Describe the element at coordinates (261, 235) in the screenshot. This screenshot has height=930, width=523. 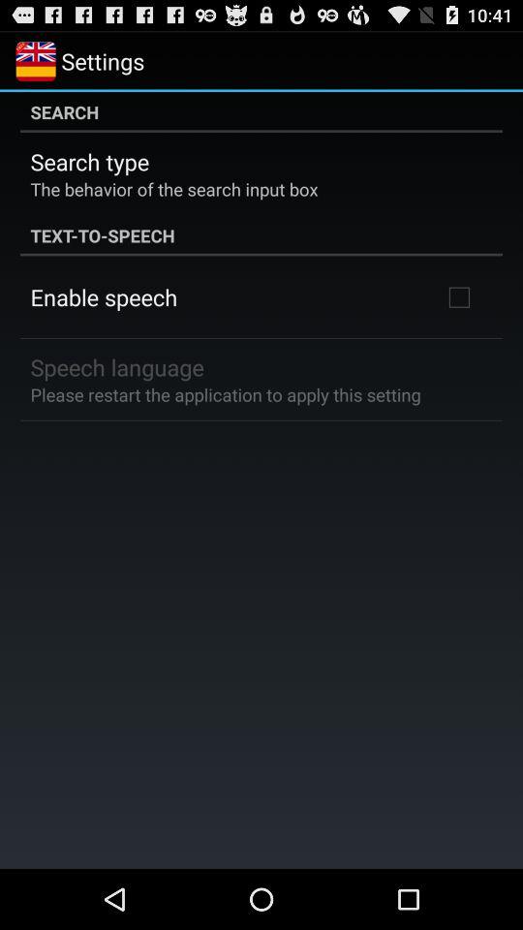
I see `choose the app below the the behavior of` at that location.